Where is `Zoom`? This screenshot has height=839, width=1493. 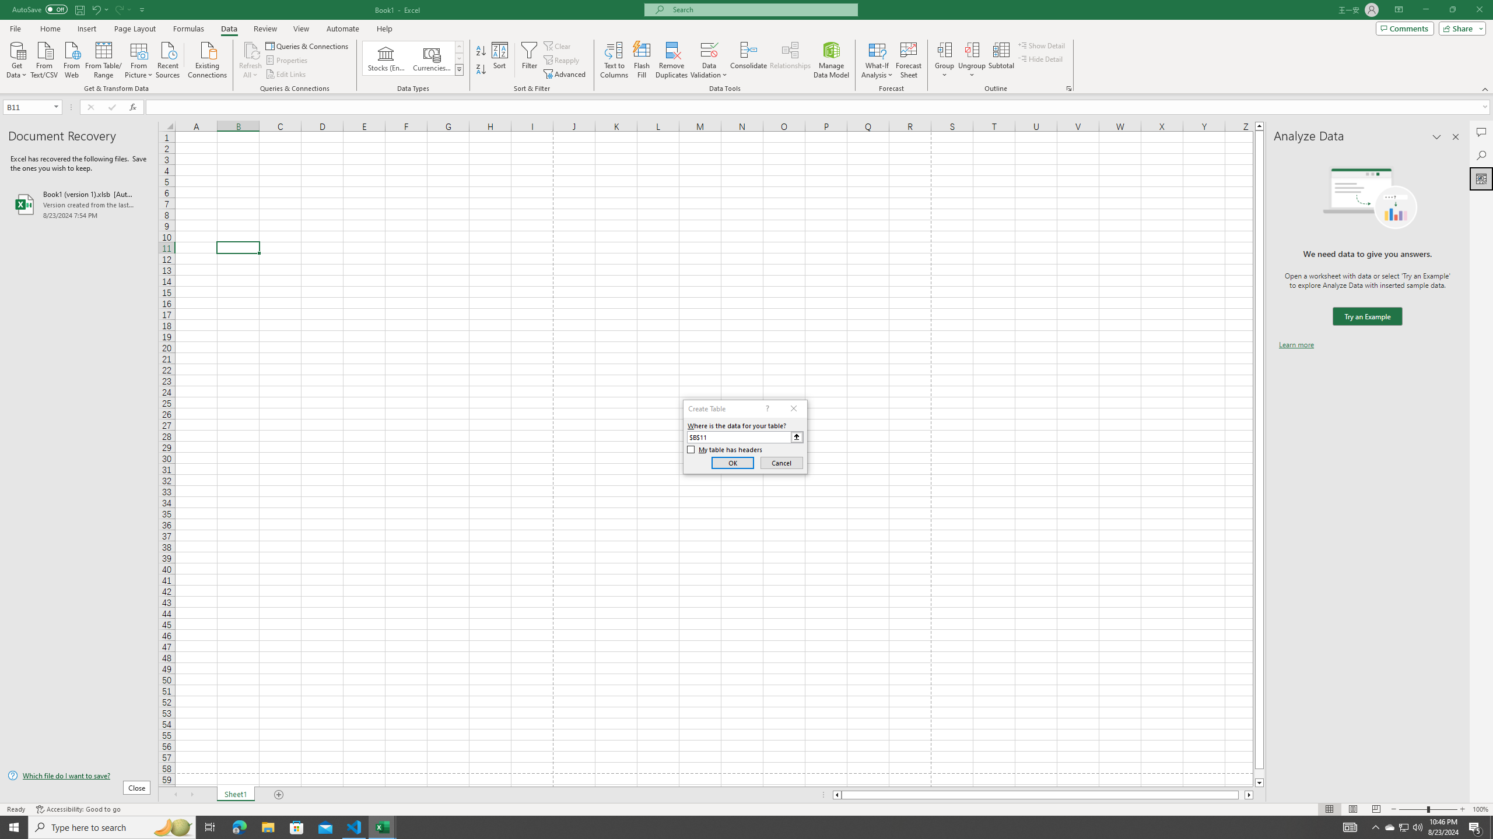 Zoom is located at coordinates (1428, 809).